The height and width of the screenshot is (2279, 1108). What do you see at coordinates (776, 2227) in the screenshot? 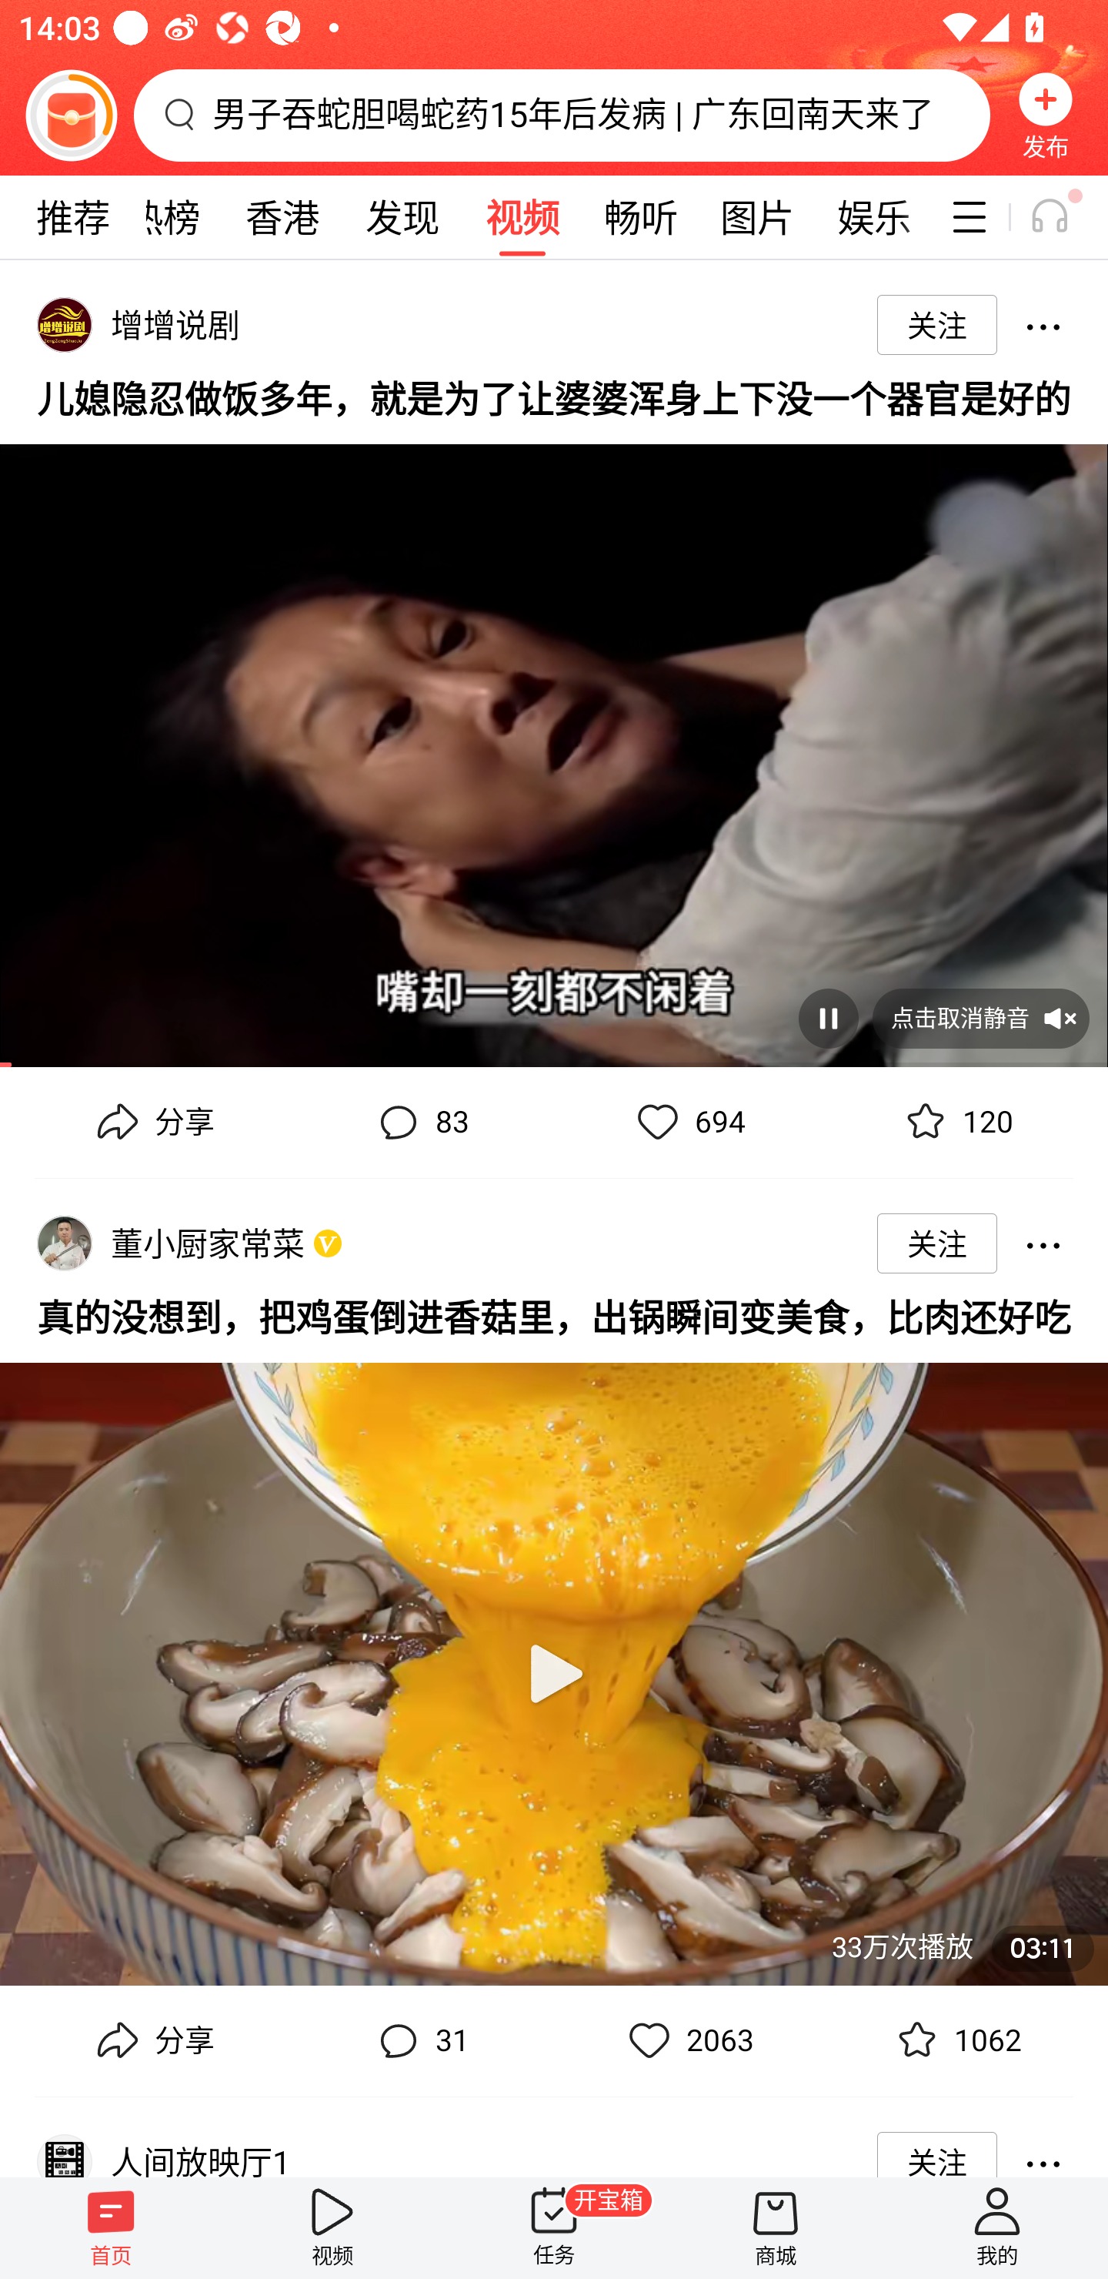
I see `商城` at bounding box center [776, 2227].